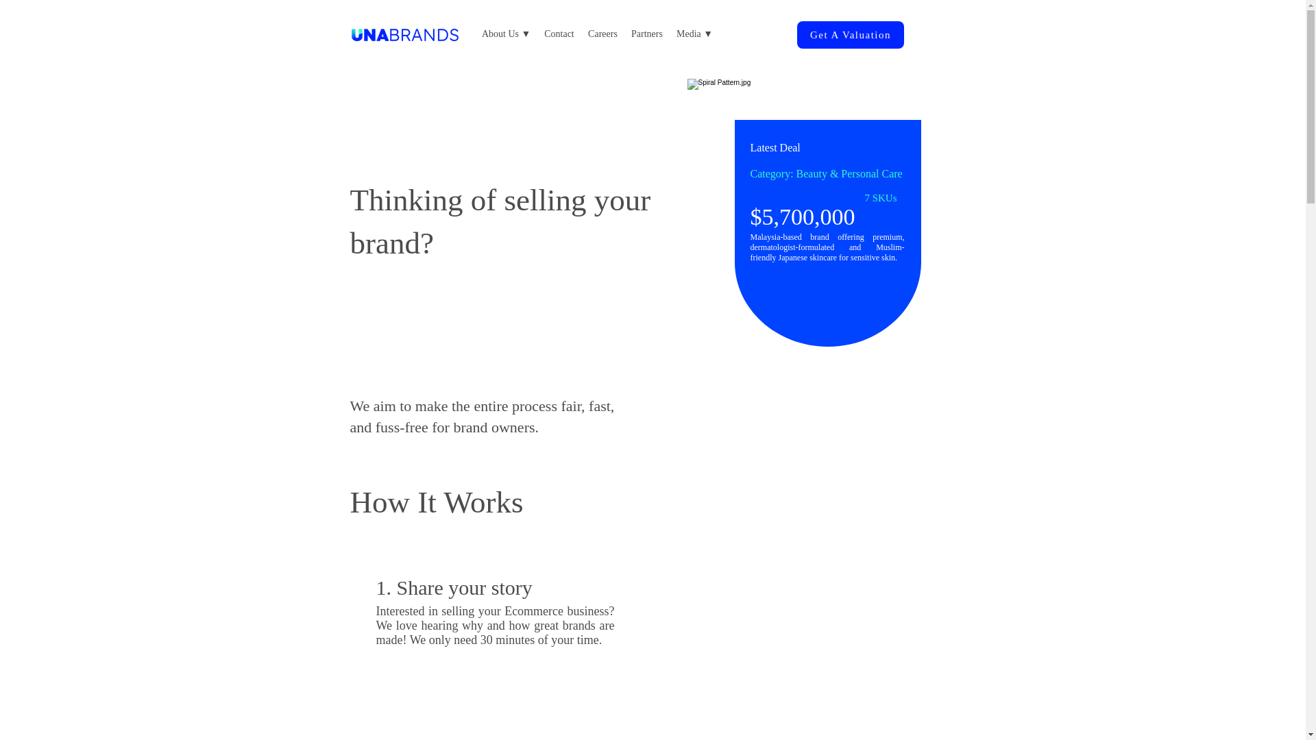 The image size is (1316, 740). I want to click on Get A Valuation, so click(849, 35).